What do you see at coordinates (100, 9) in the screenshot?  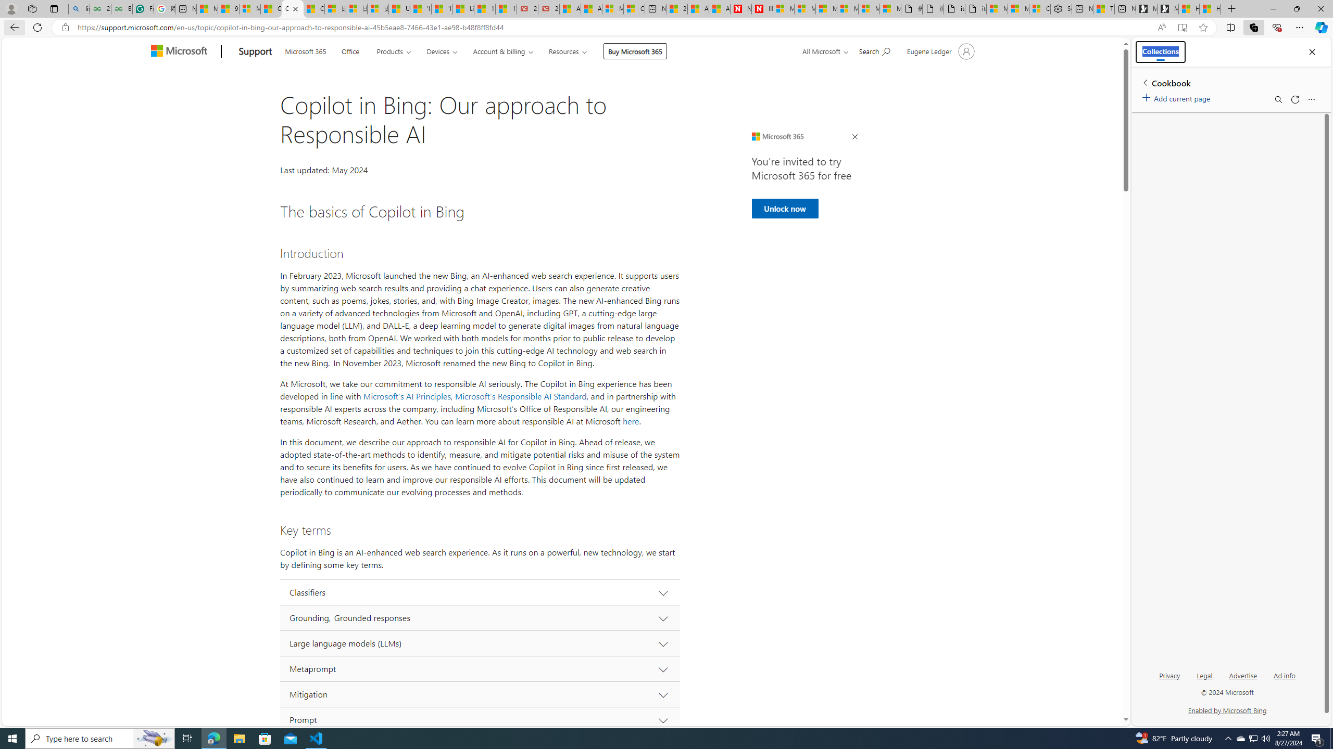 I see `25 Basic Linux Commands For Beginners - GeeksforGeeks` at bounding box center [100, 9].